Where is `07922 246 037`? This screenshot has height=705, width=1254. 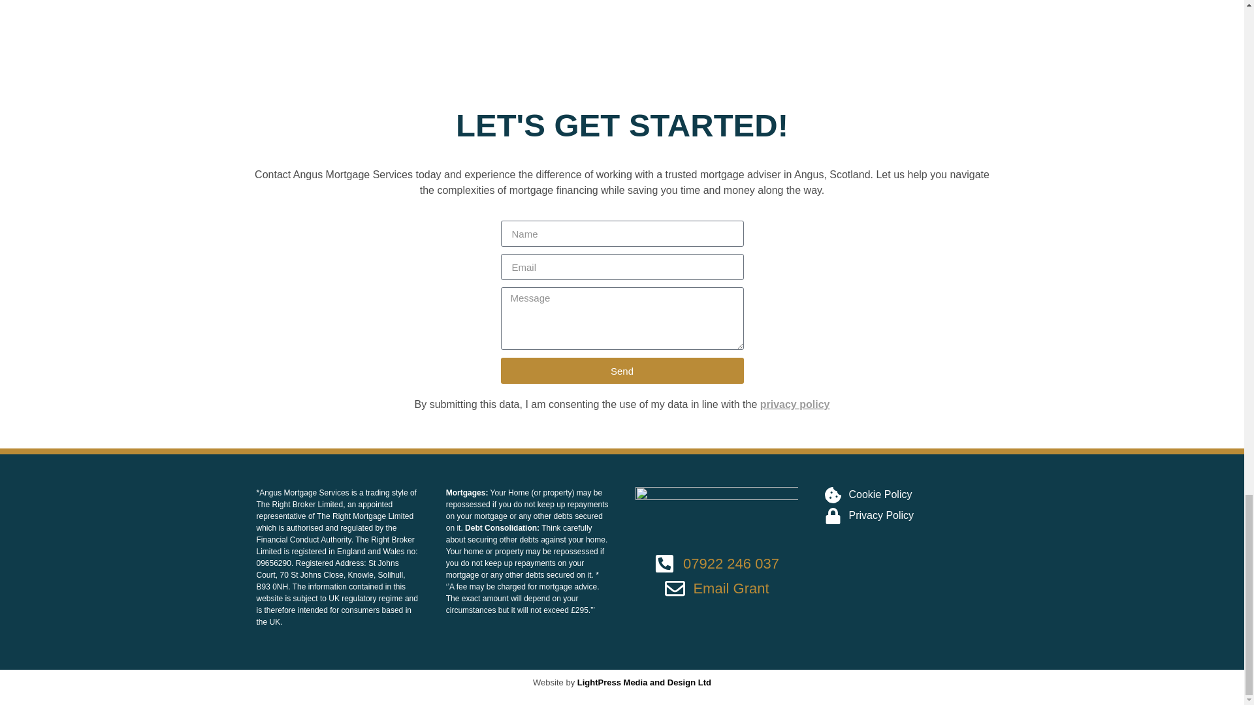
07922 246 037 is located at coordinates (716, 563).